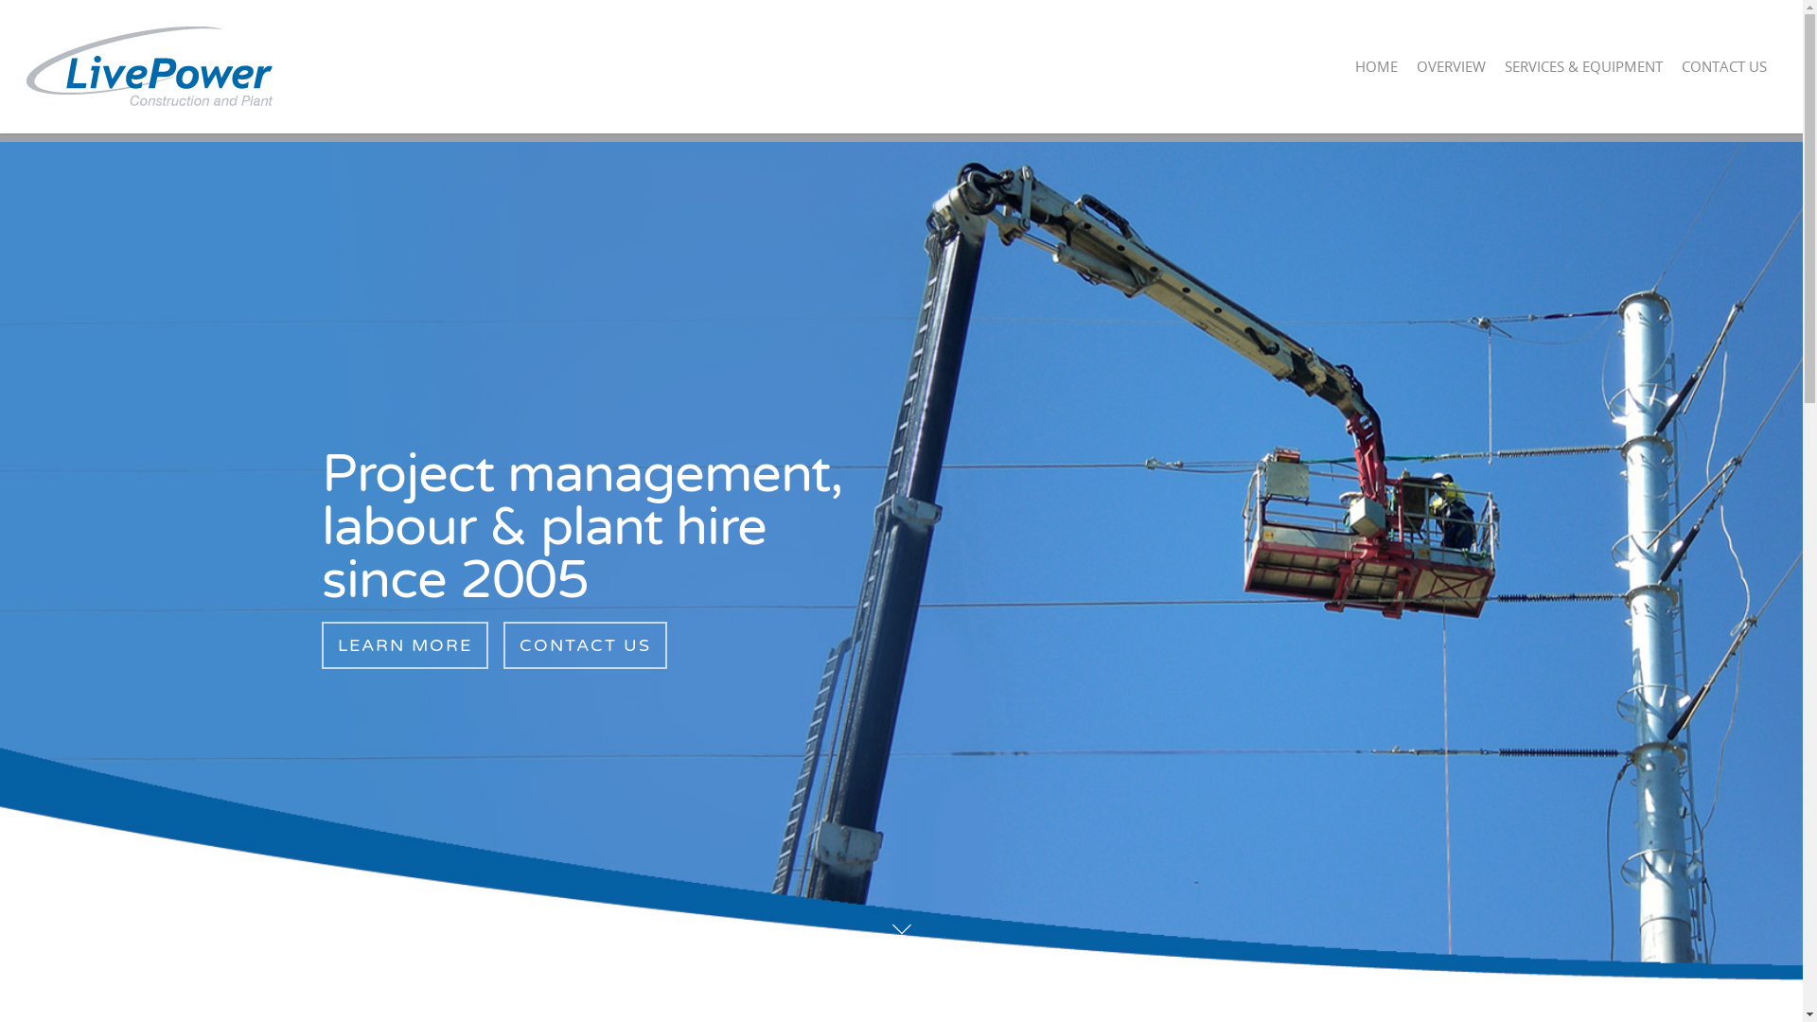  What do you see at coordinates (1724, 79) in the screenshot?
I see `CONTACT US` at bounding box center [1724, 79].